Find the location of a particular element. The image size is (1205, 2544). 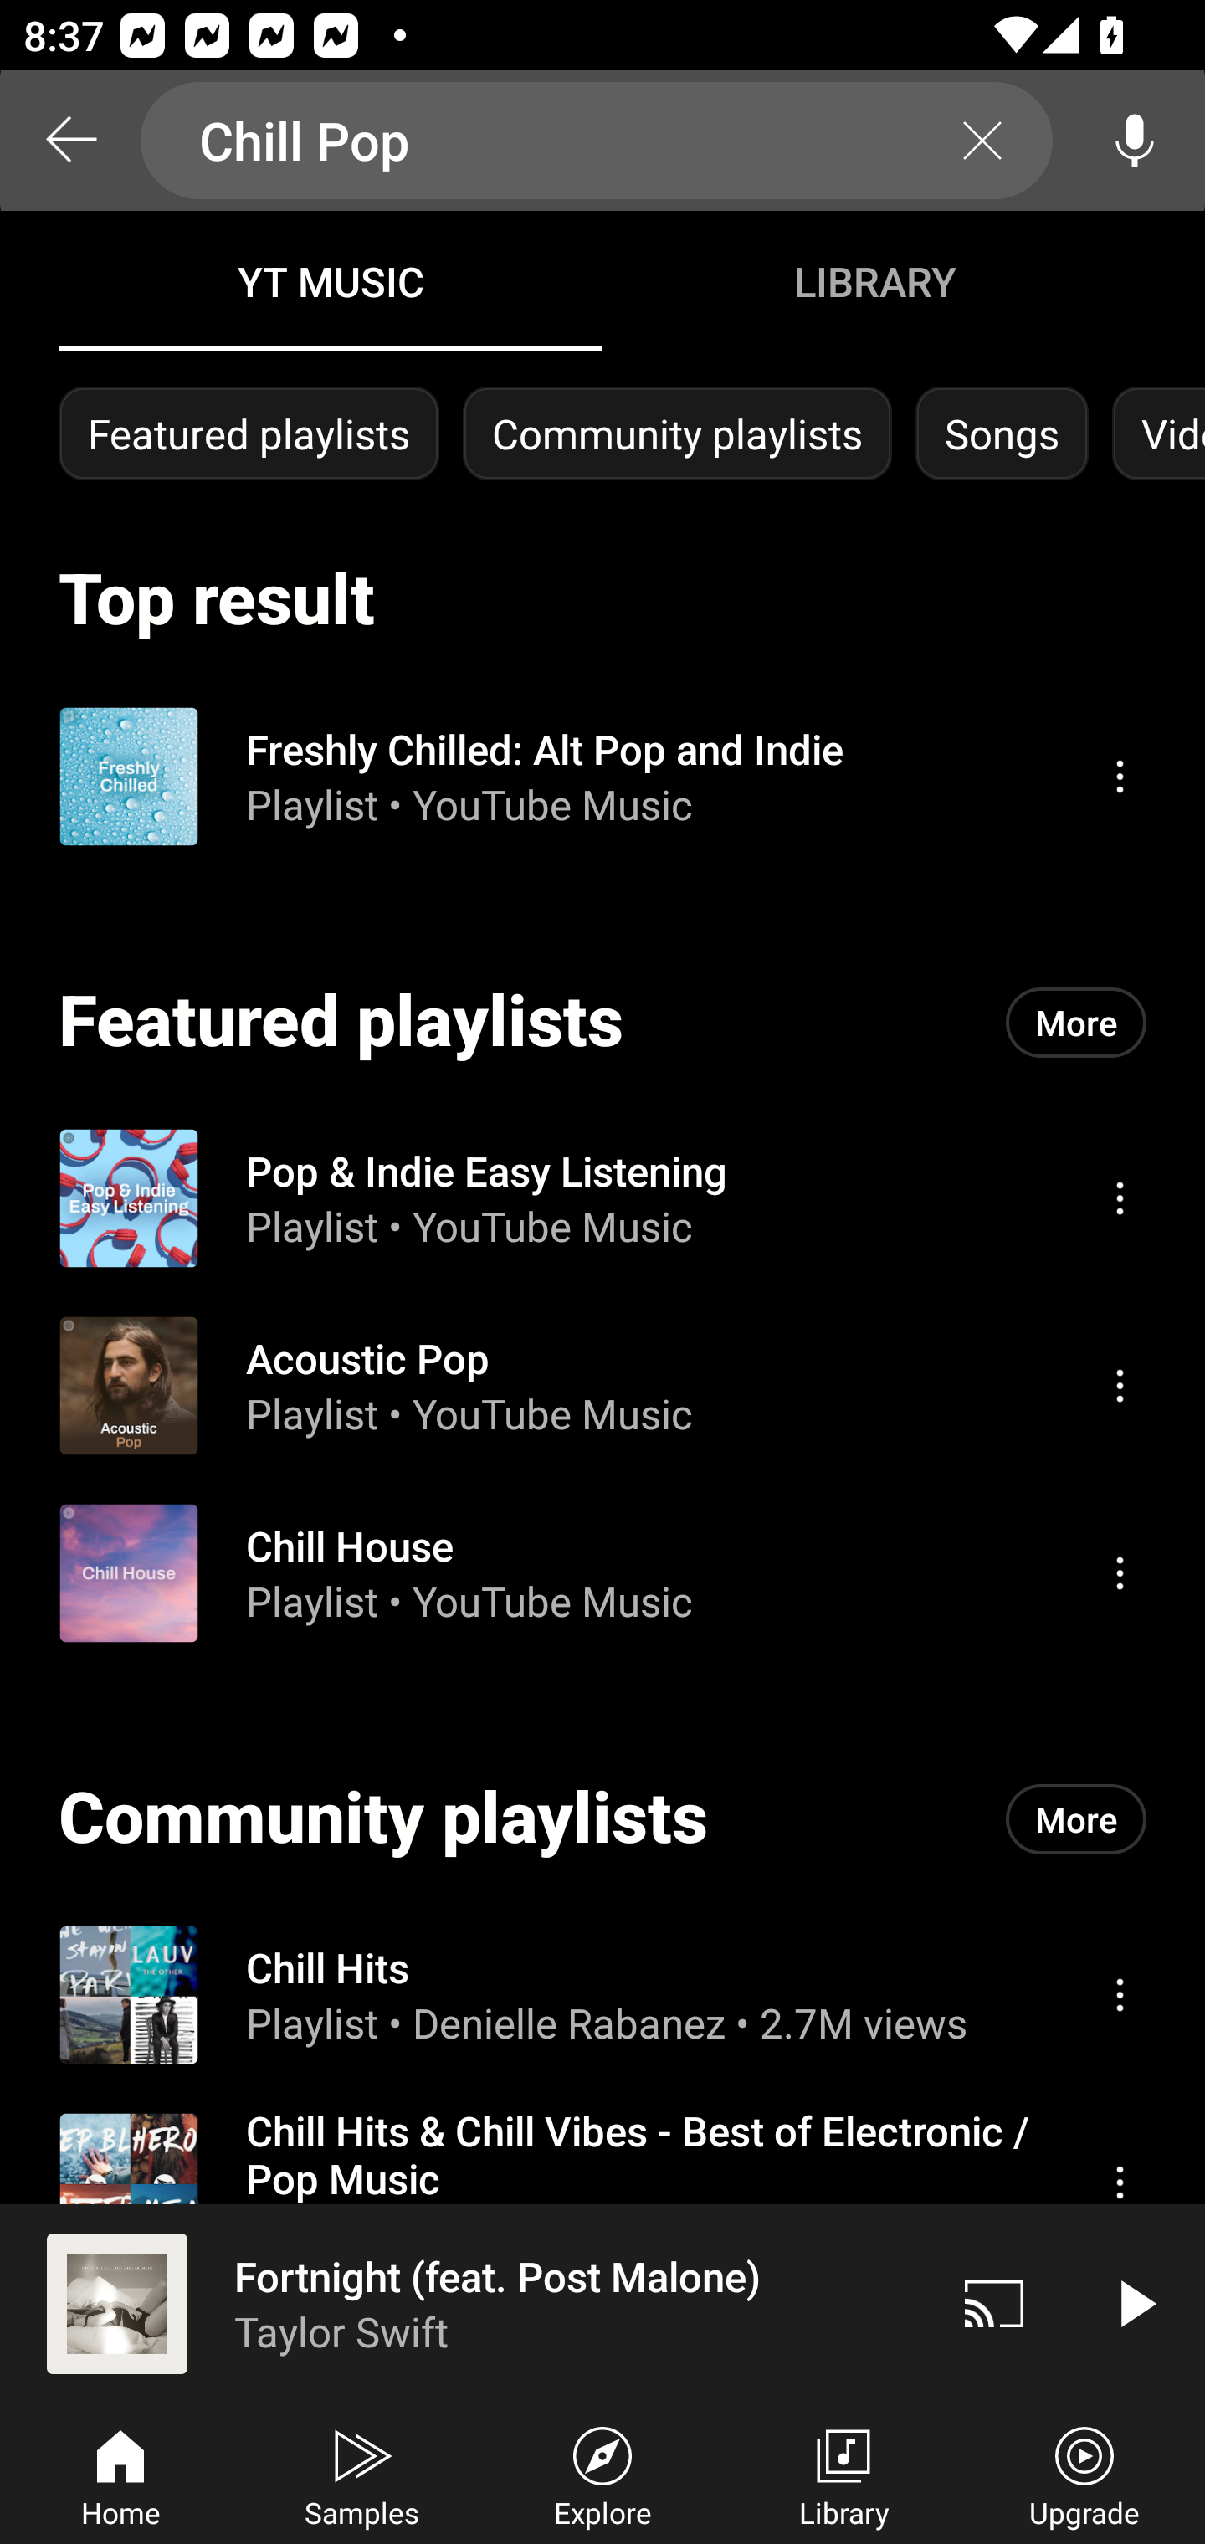

Menu is located at coordinates (1120, 1994).